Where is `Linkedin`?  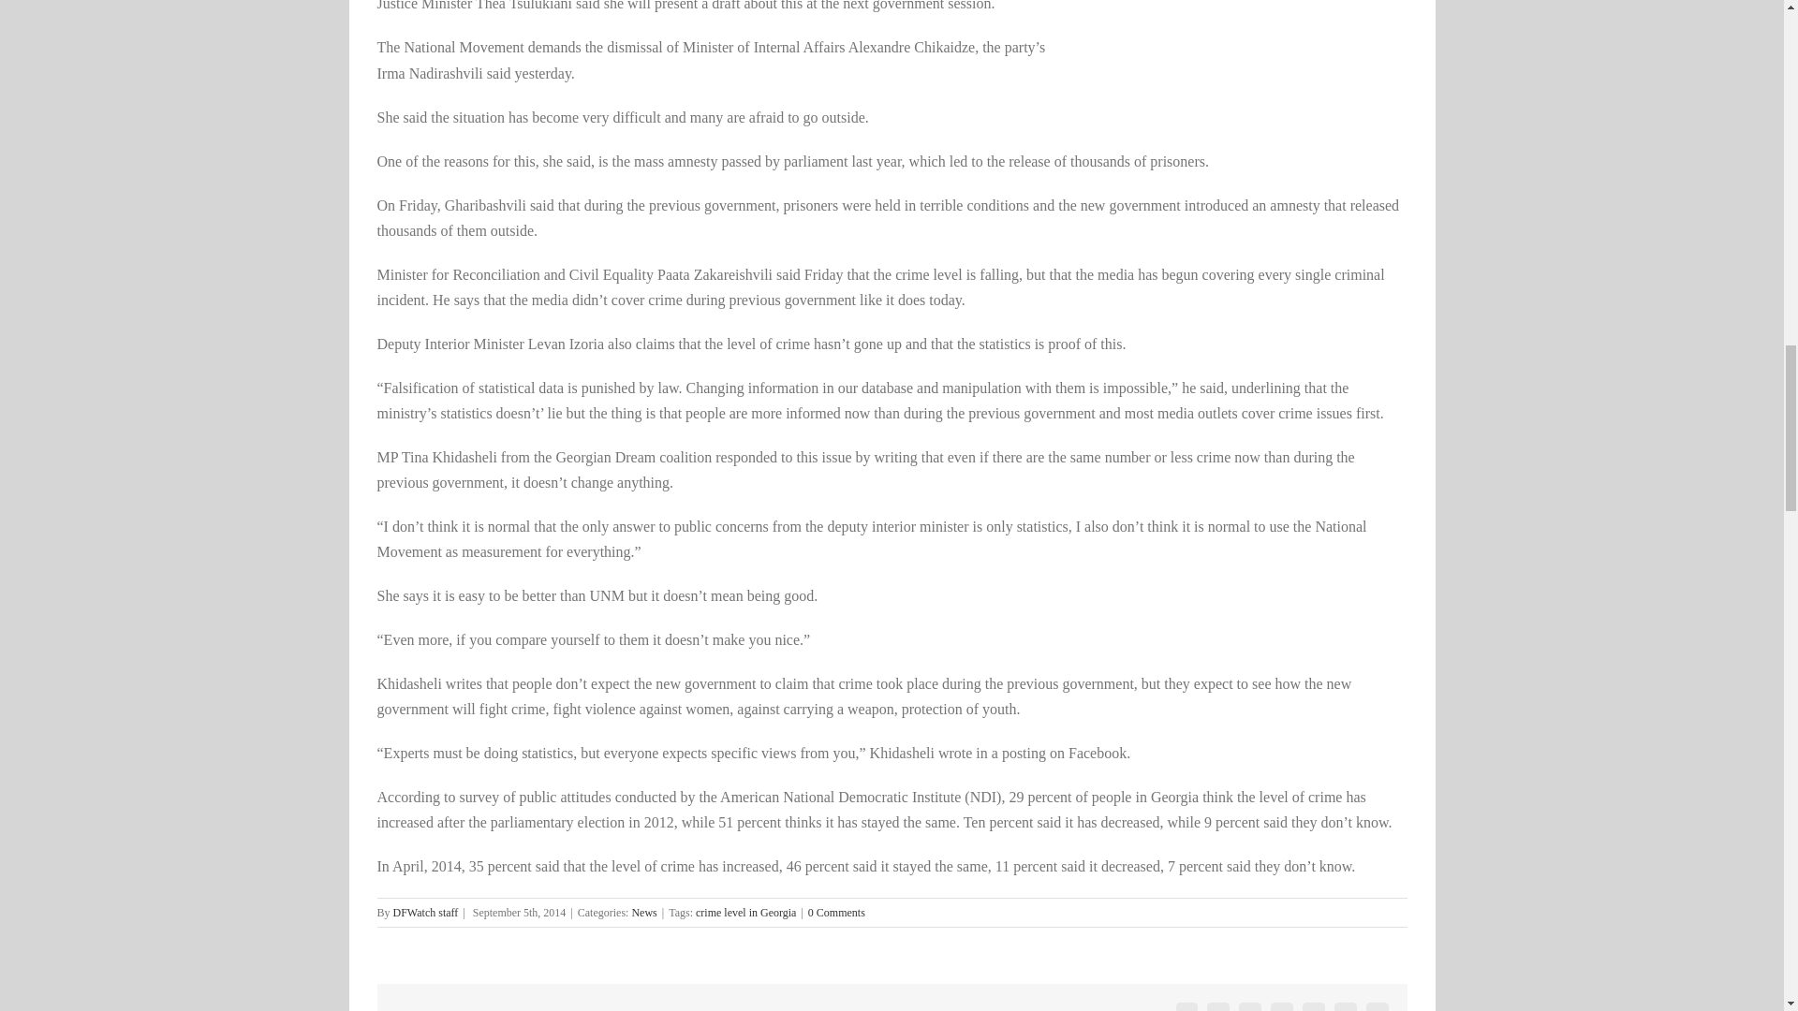
Linkedin is located at coordinates (1249, 1007).